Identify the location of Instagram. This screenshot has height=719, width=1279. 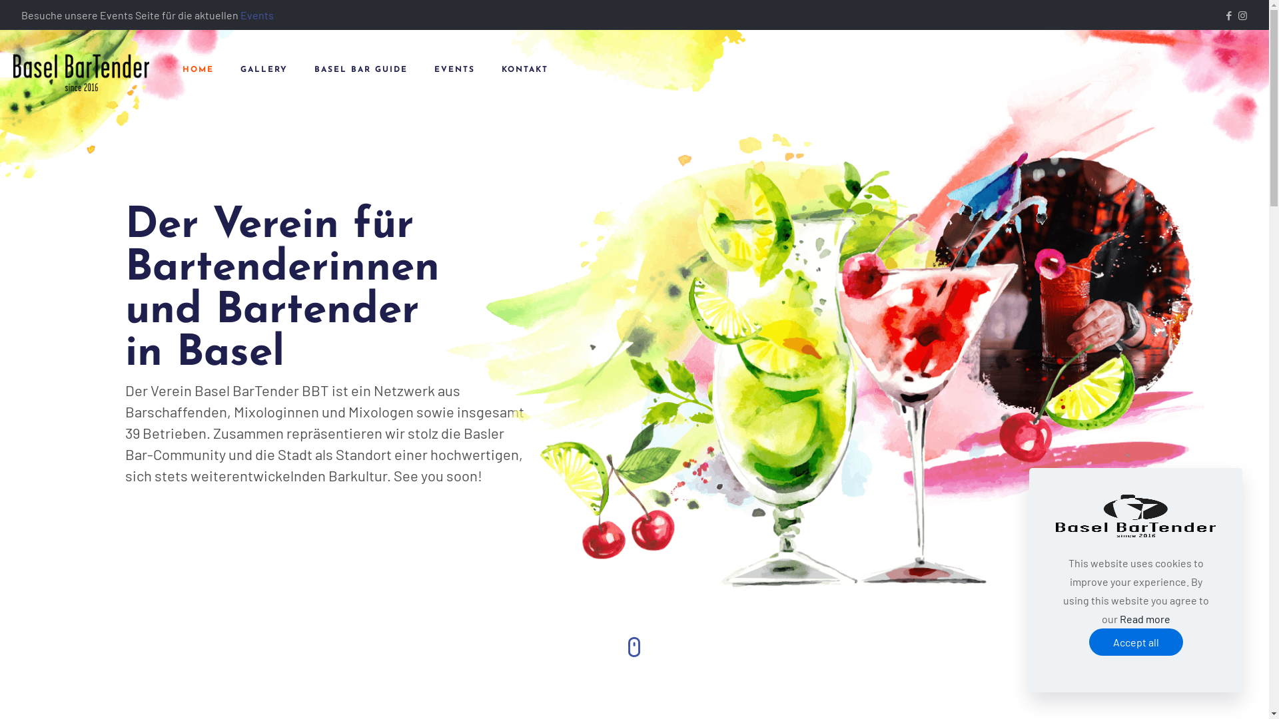
(1243, 15).